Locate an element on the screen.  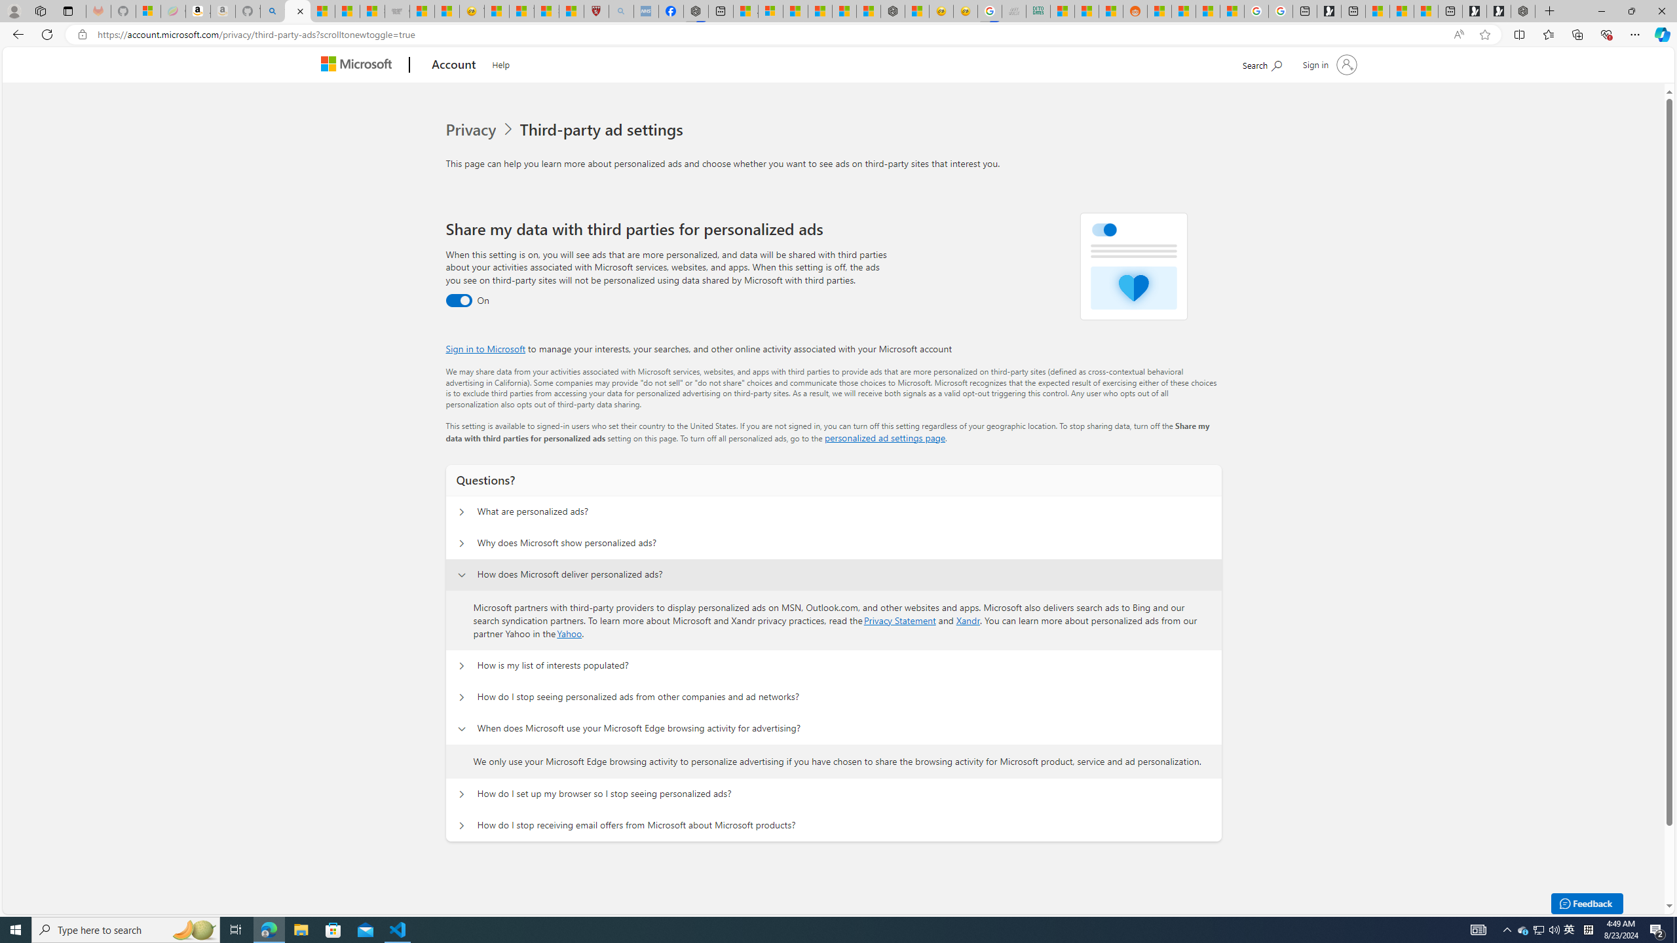
Questions? How does Microsoft deliver personalized ads? is located at coordinates (461, 575).